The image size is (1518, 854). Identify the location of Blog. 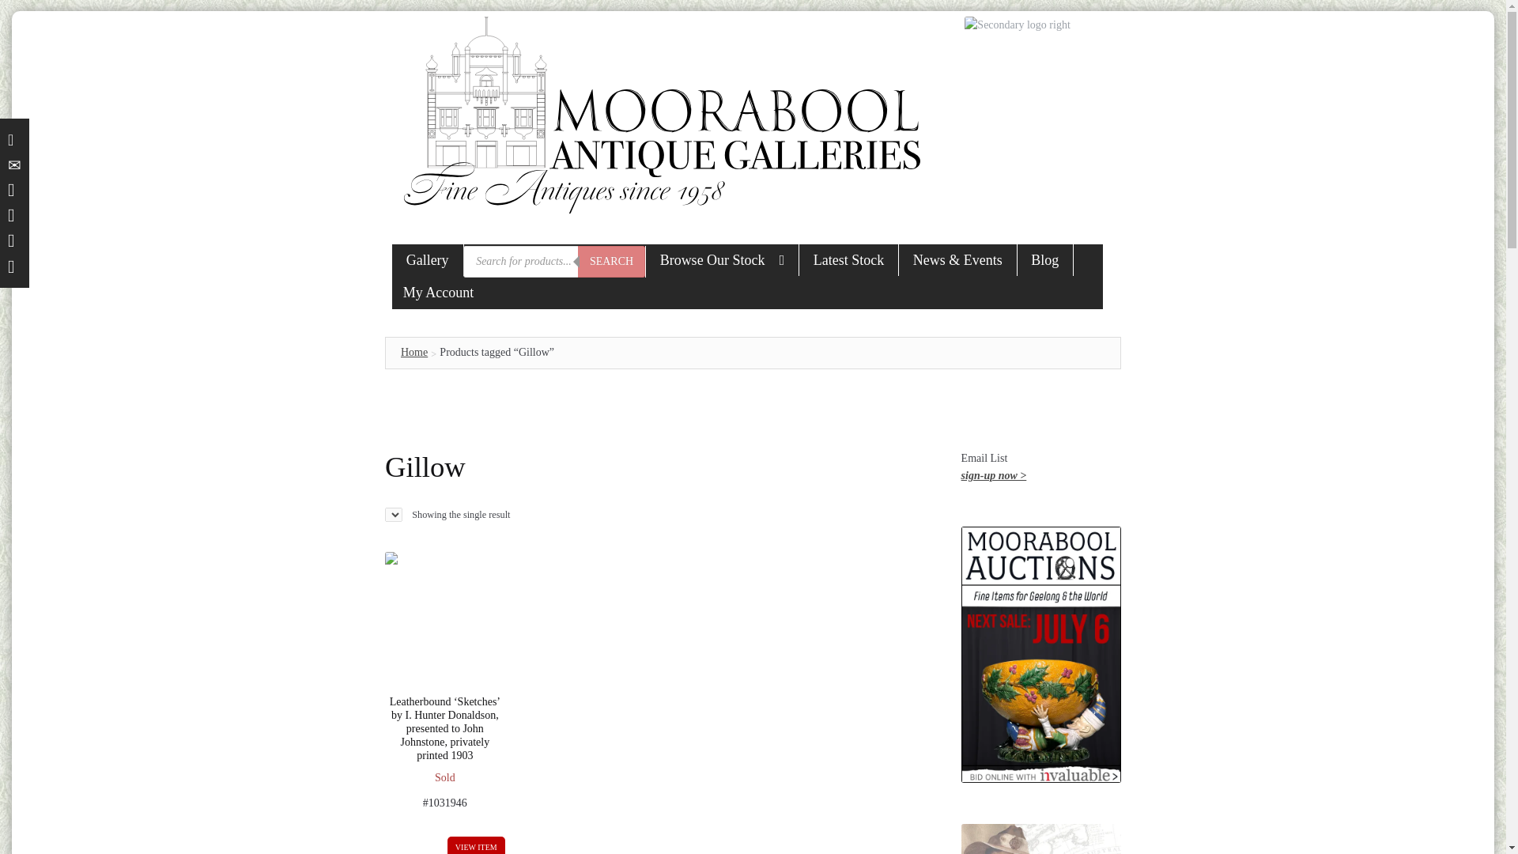
(1045, 259).